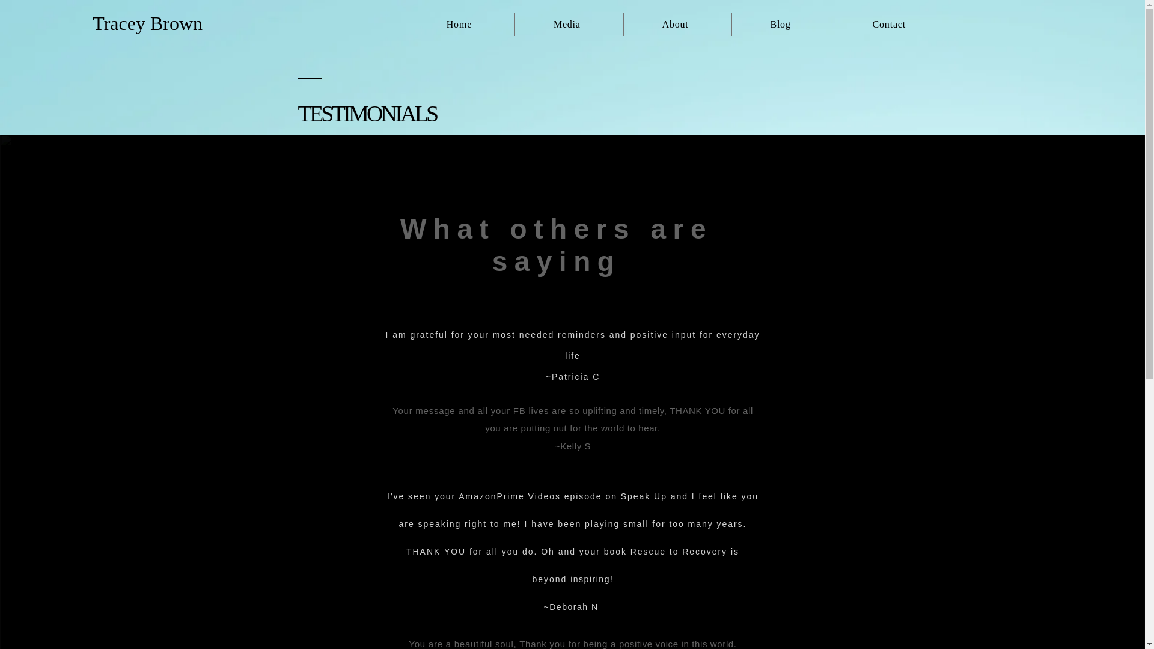 This screenshot has height=649, width=1154. What do you see at coordinates (780, 24) in the screenshot?
I see `Blog` at bounding box center [780, 24].